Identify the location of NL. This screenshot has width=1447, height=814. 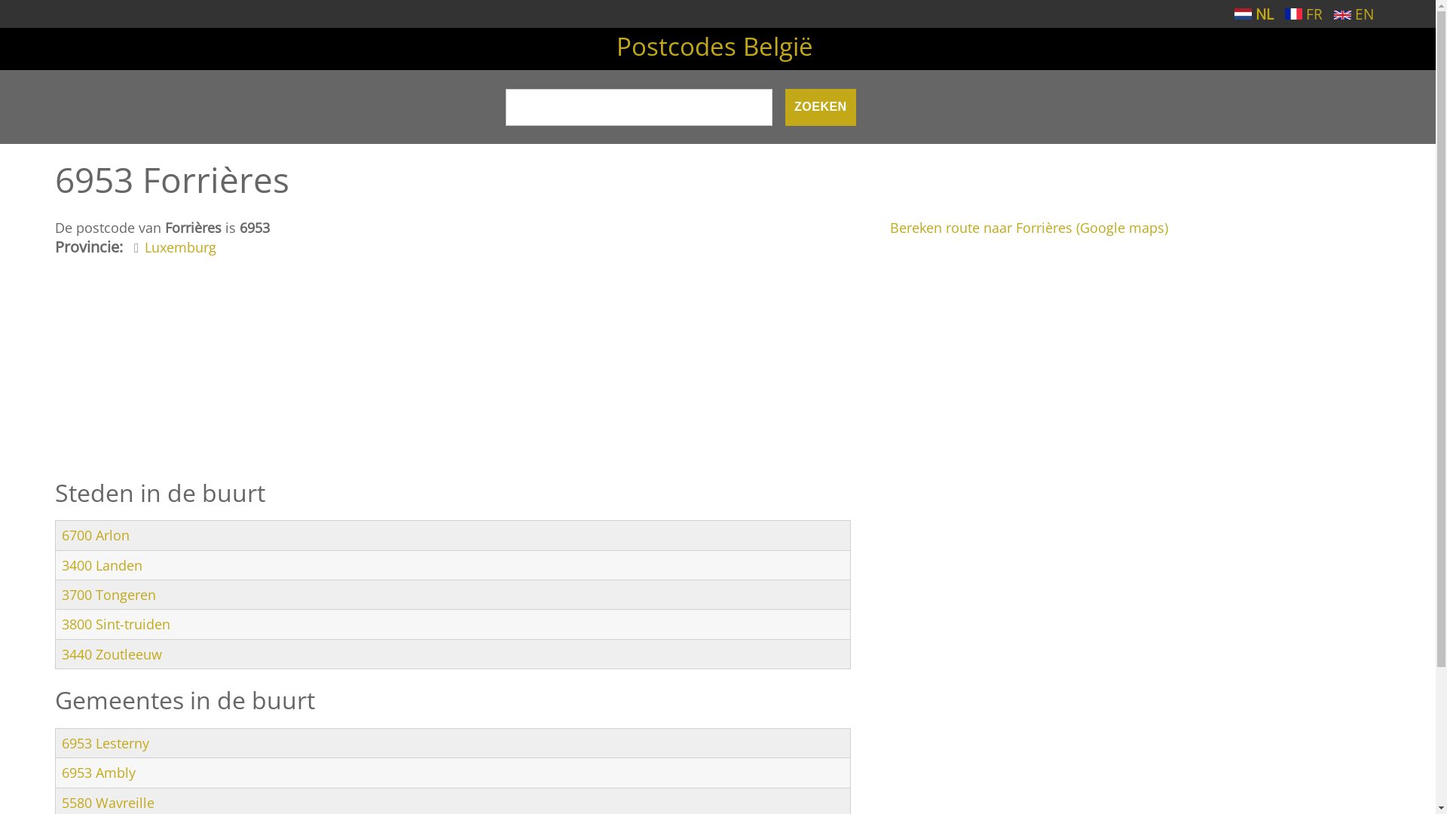
(1254, 14).